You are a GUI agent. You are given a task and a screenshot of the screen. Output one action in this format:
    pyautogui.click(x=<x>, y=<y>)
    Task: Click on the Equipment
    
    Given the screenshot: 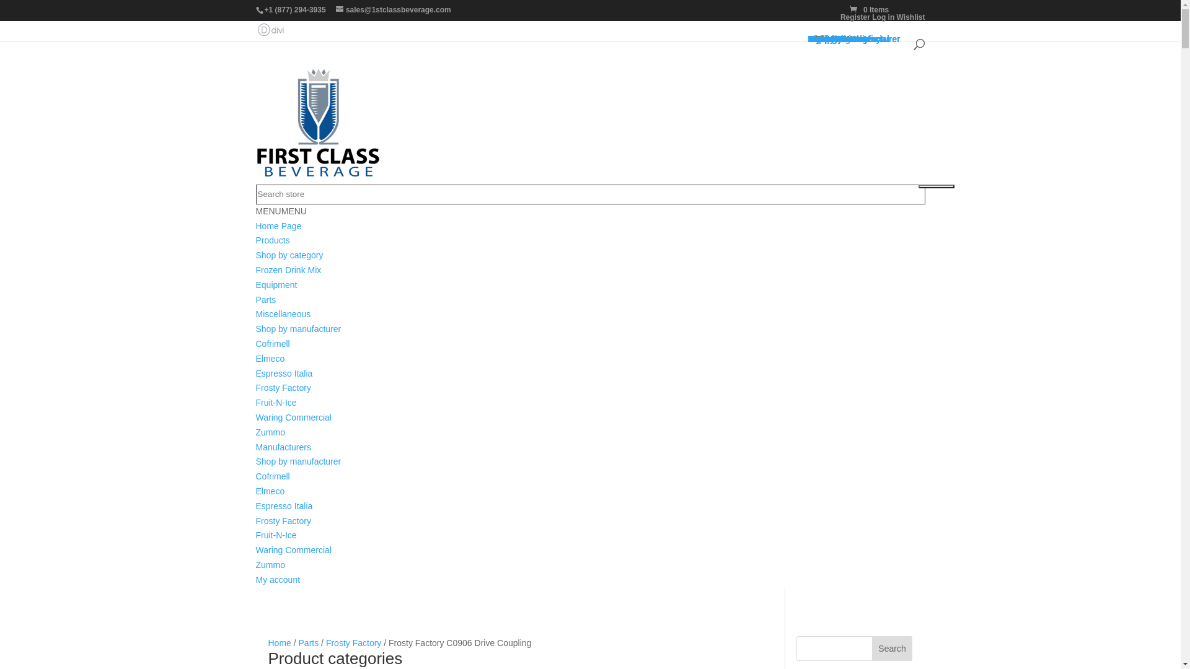 What is the action you would take?
    pyautogui.click(x=276, y=285)
    